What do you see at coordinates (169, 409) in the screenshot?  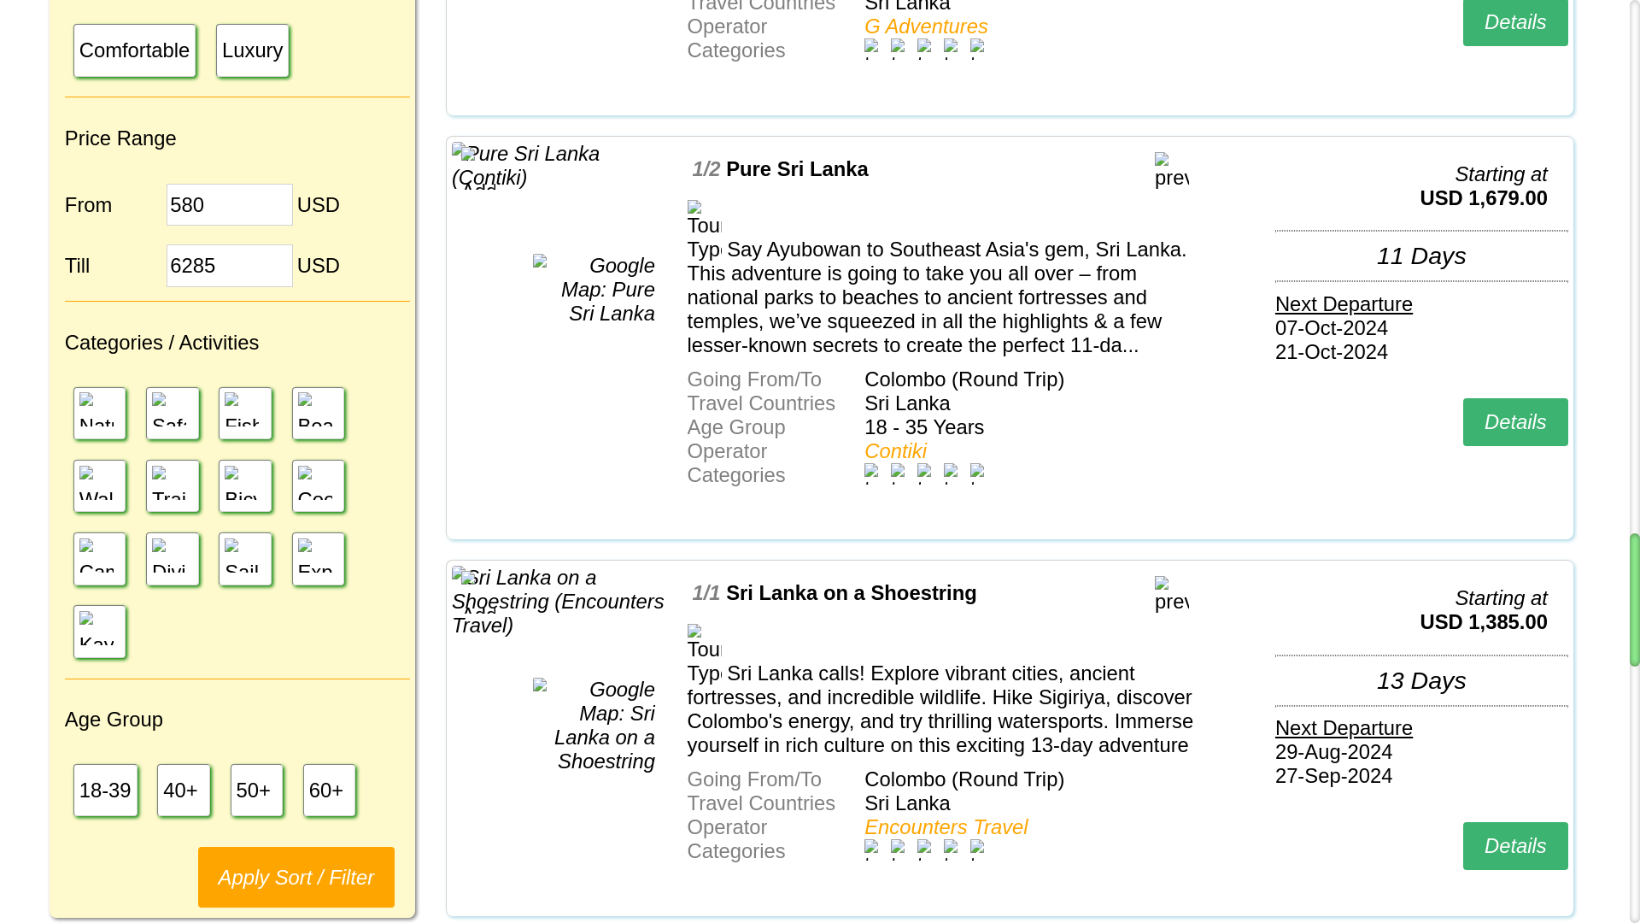 I see `Safari, wildlife` at bounding box center [169, 409].